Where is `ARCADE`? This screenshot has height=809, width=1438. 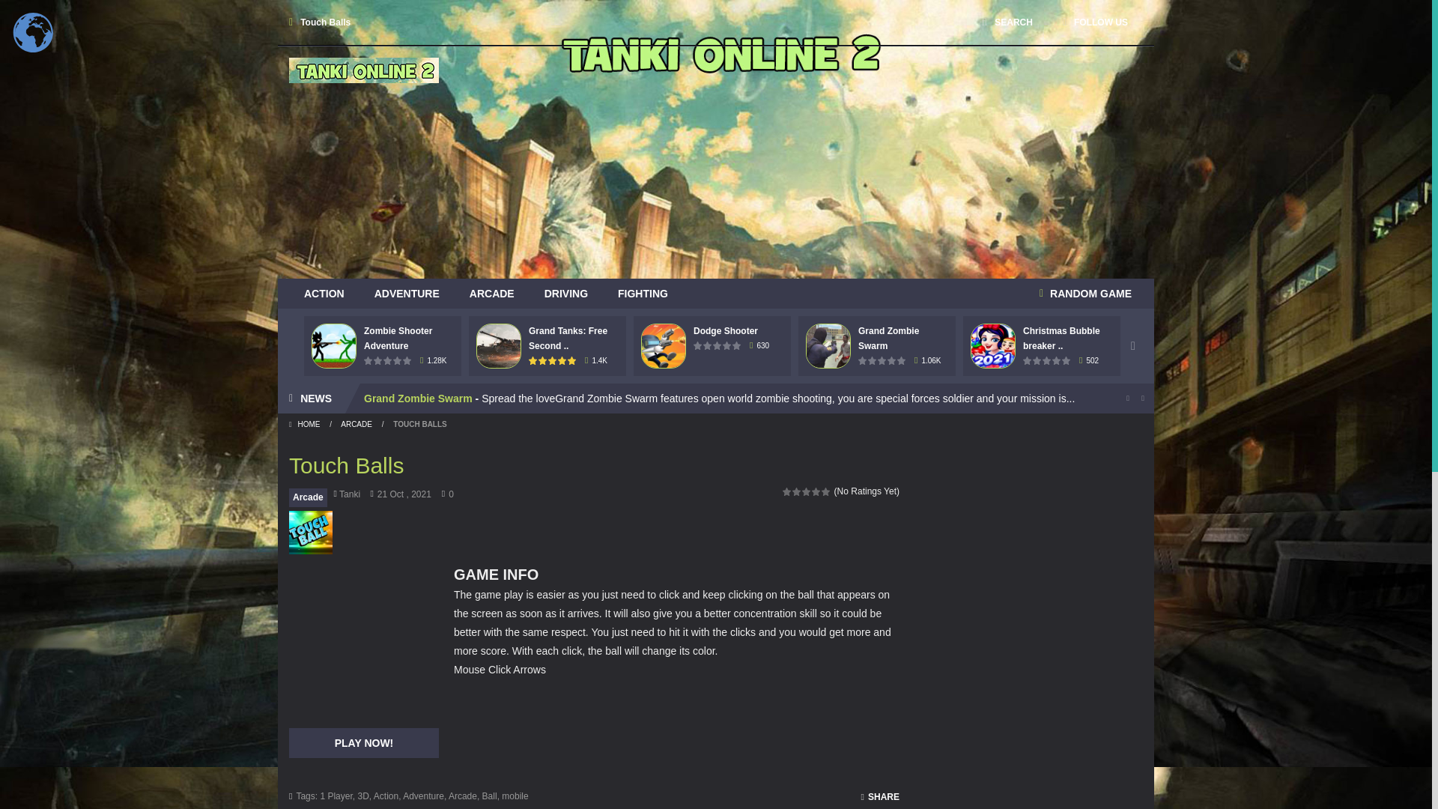
ARCADE is located at coordinates (491, 293).